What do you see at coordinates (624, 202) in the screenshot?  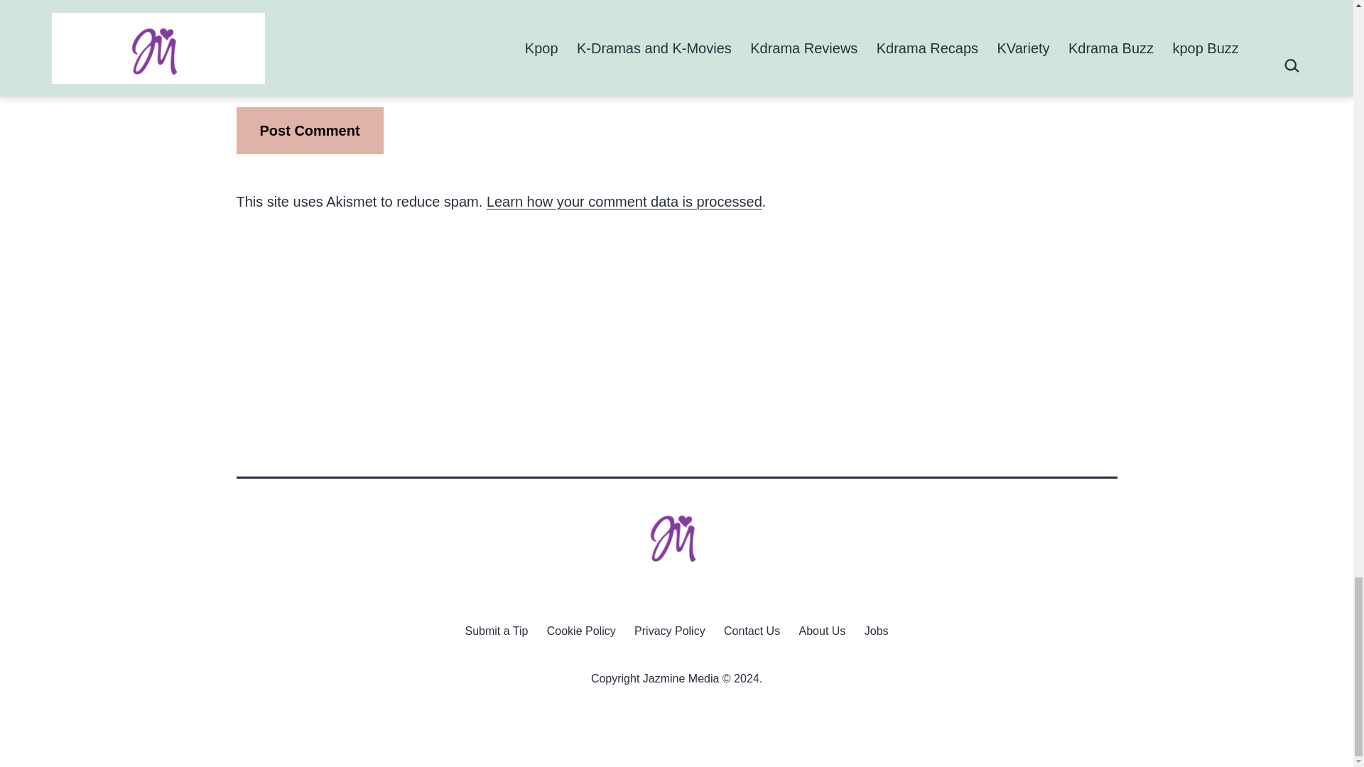 I see `Learn how your comment data is processed` at bounding box center [624, 202].